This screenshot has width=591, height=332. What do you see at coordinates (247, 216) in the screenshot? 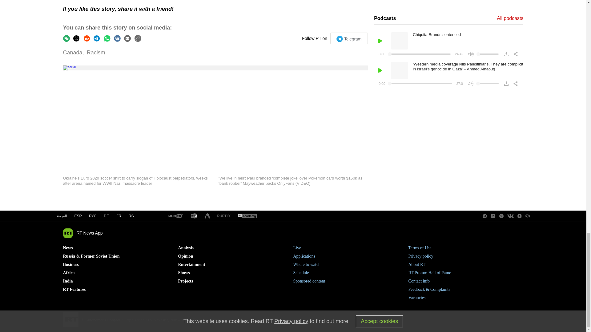
I see `RT ` at bounding box center [247, 216].